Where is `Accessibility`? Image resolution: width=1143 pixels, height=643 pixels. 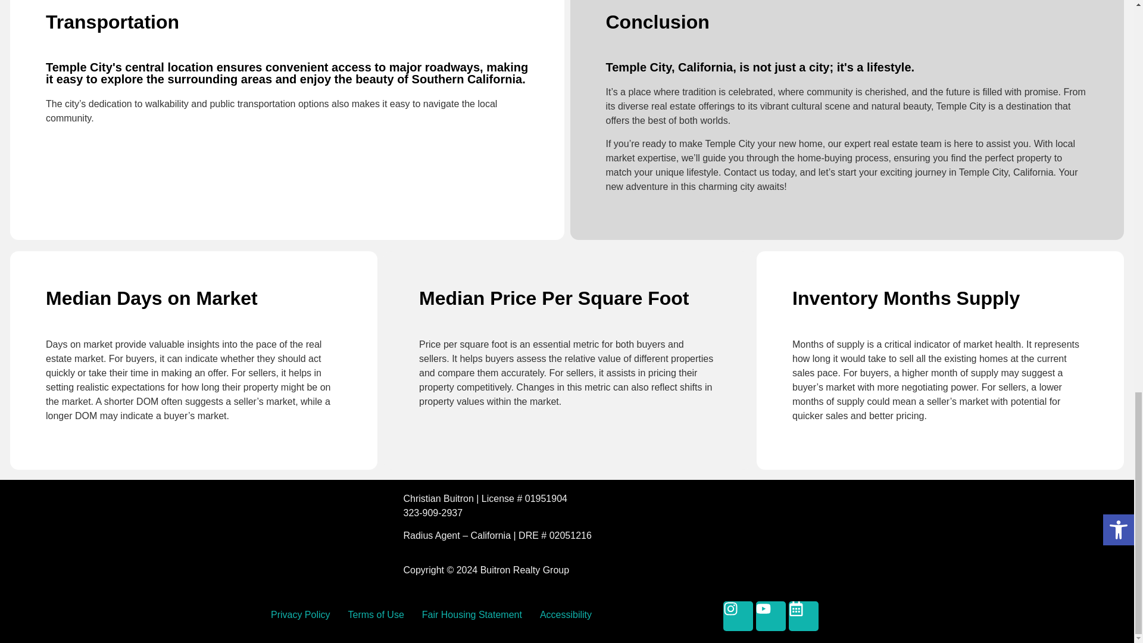
Accessibility is located at coordinates (566, 614).